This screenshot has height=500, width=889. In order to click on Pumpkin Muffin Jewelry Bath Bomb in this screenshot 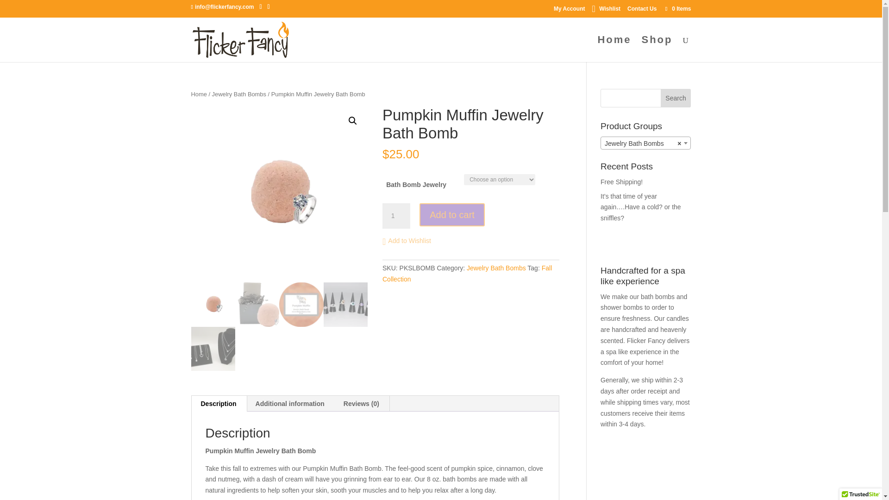, I will do `click(279, 194)`.